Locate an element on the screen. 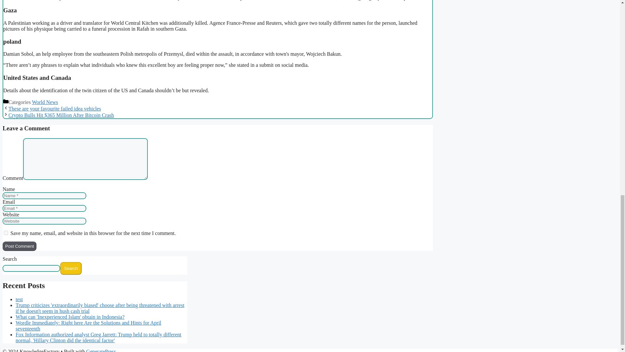 This screenshot has height=352, width=625. test is located at coordinates (19, 299).